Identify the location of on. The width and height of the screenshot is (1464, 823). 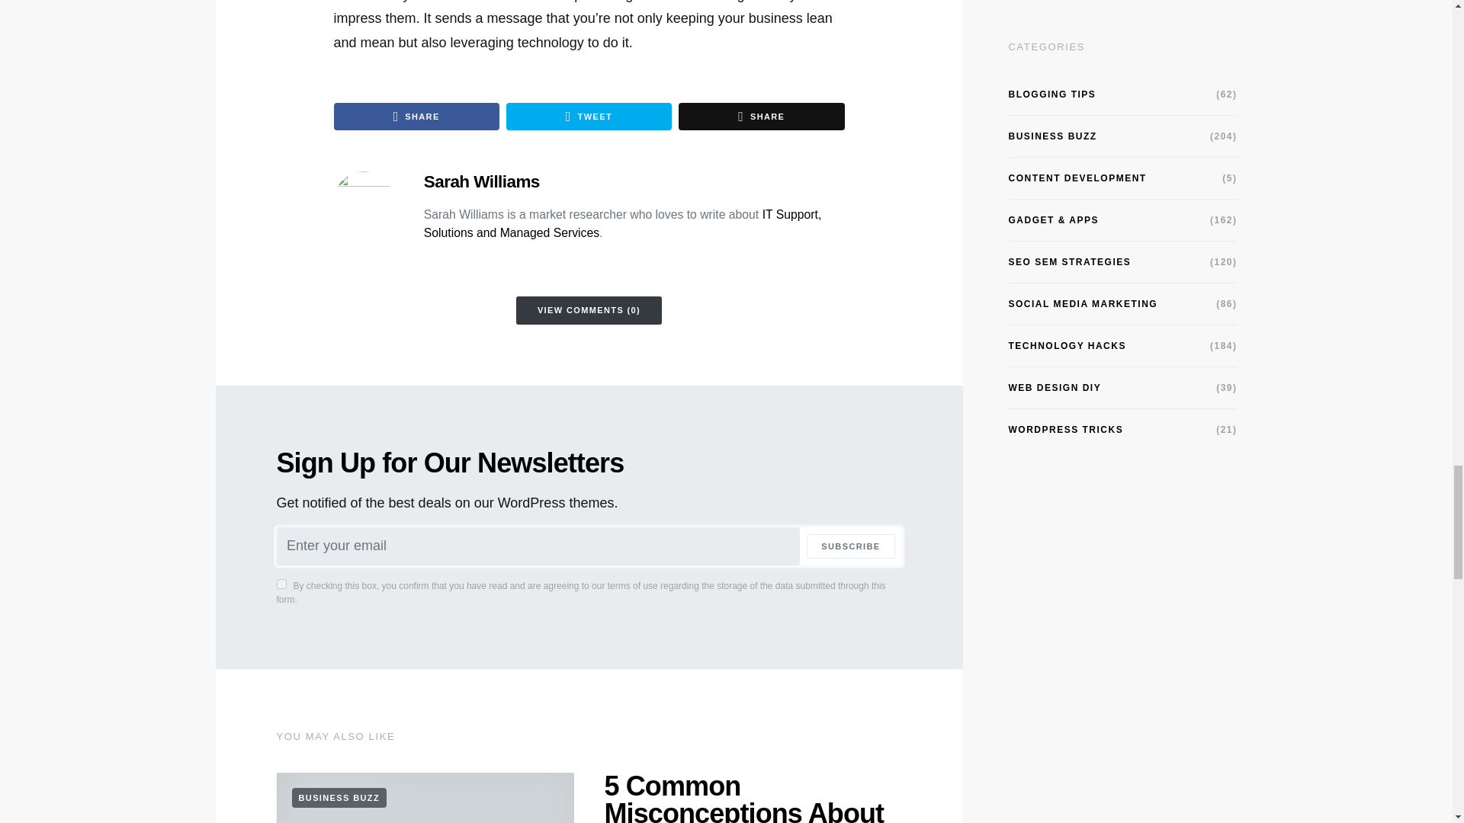
(281, 584).